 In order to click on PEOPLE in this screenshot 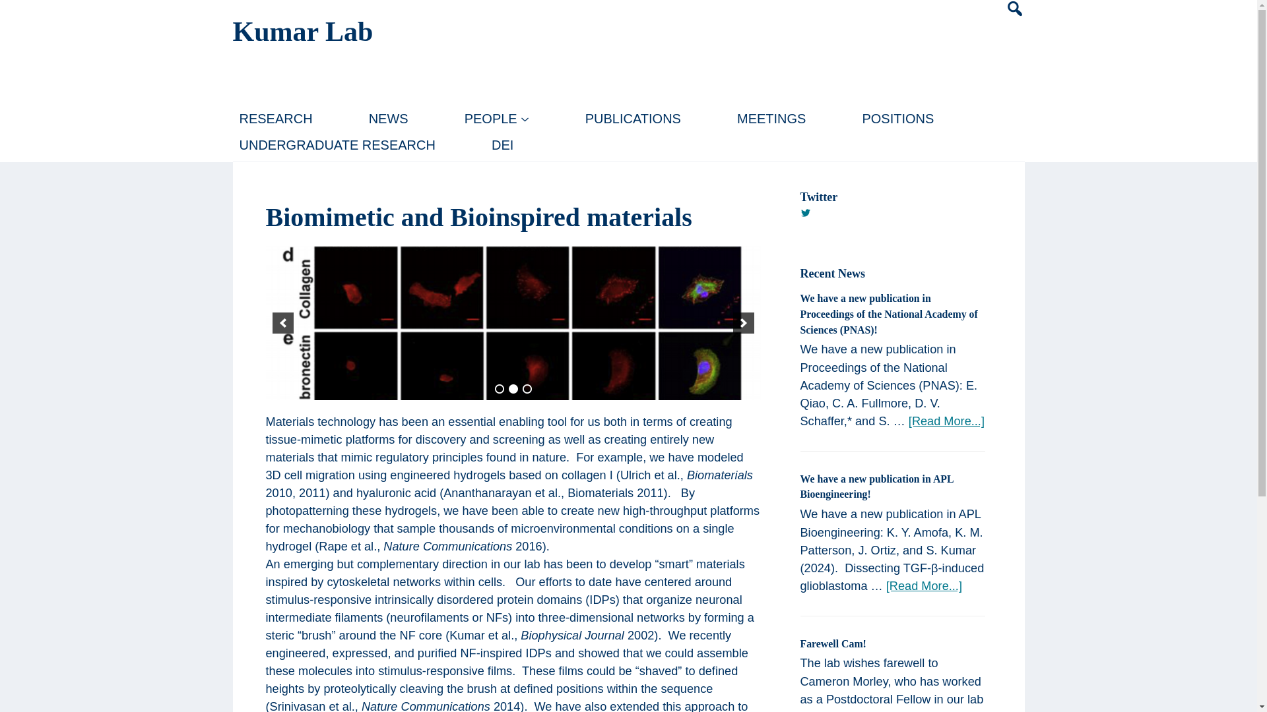, I will do `click(496, 118)`.